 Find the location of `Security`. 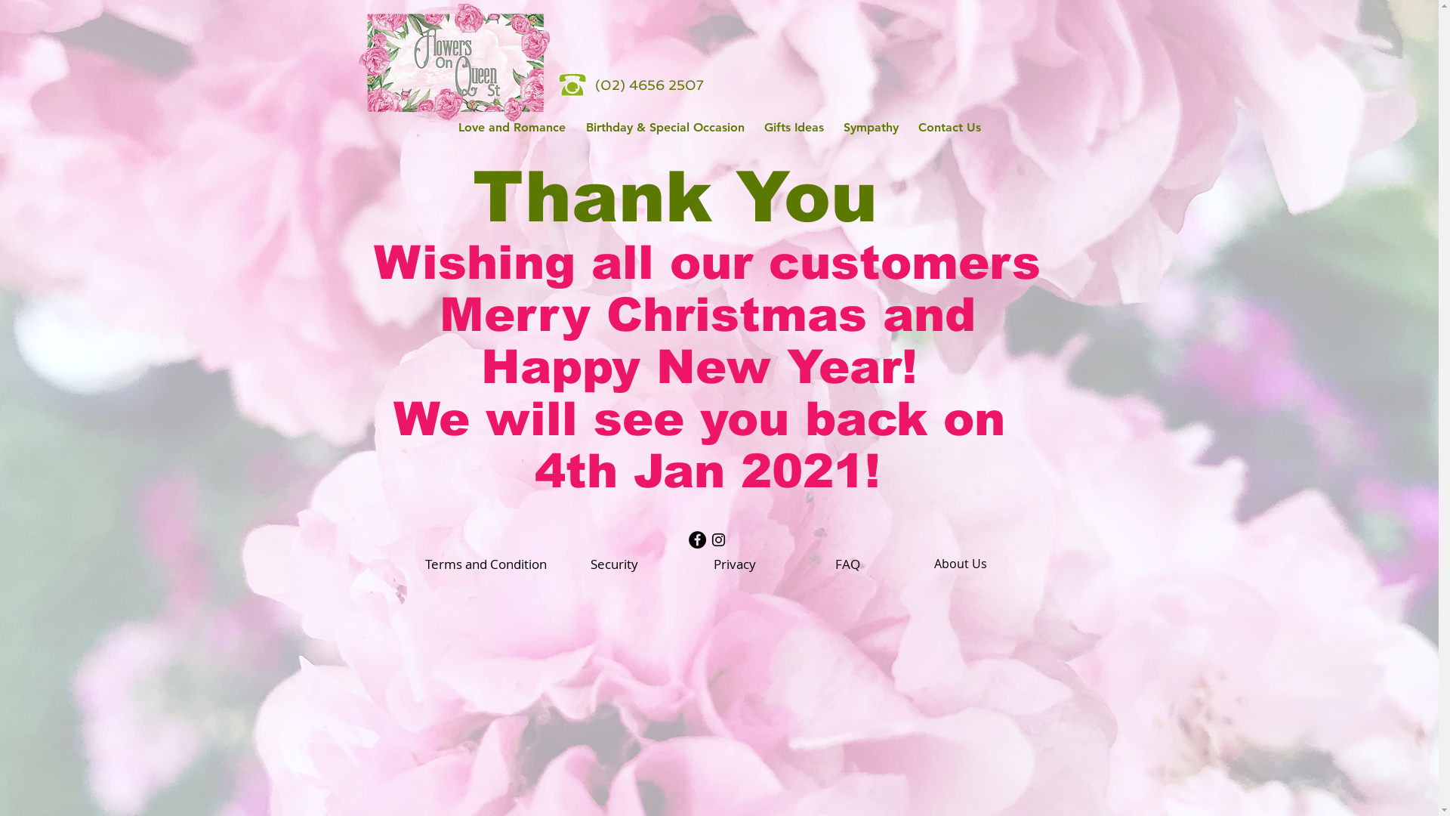

Security is located at coordinates (614, 564).